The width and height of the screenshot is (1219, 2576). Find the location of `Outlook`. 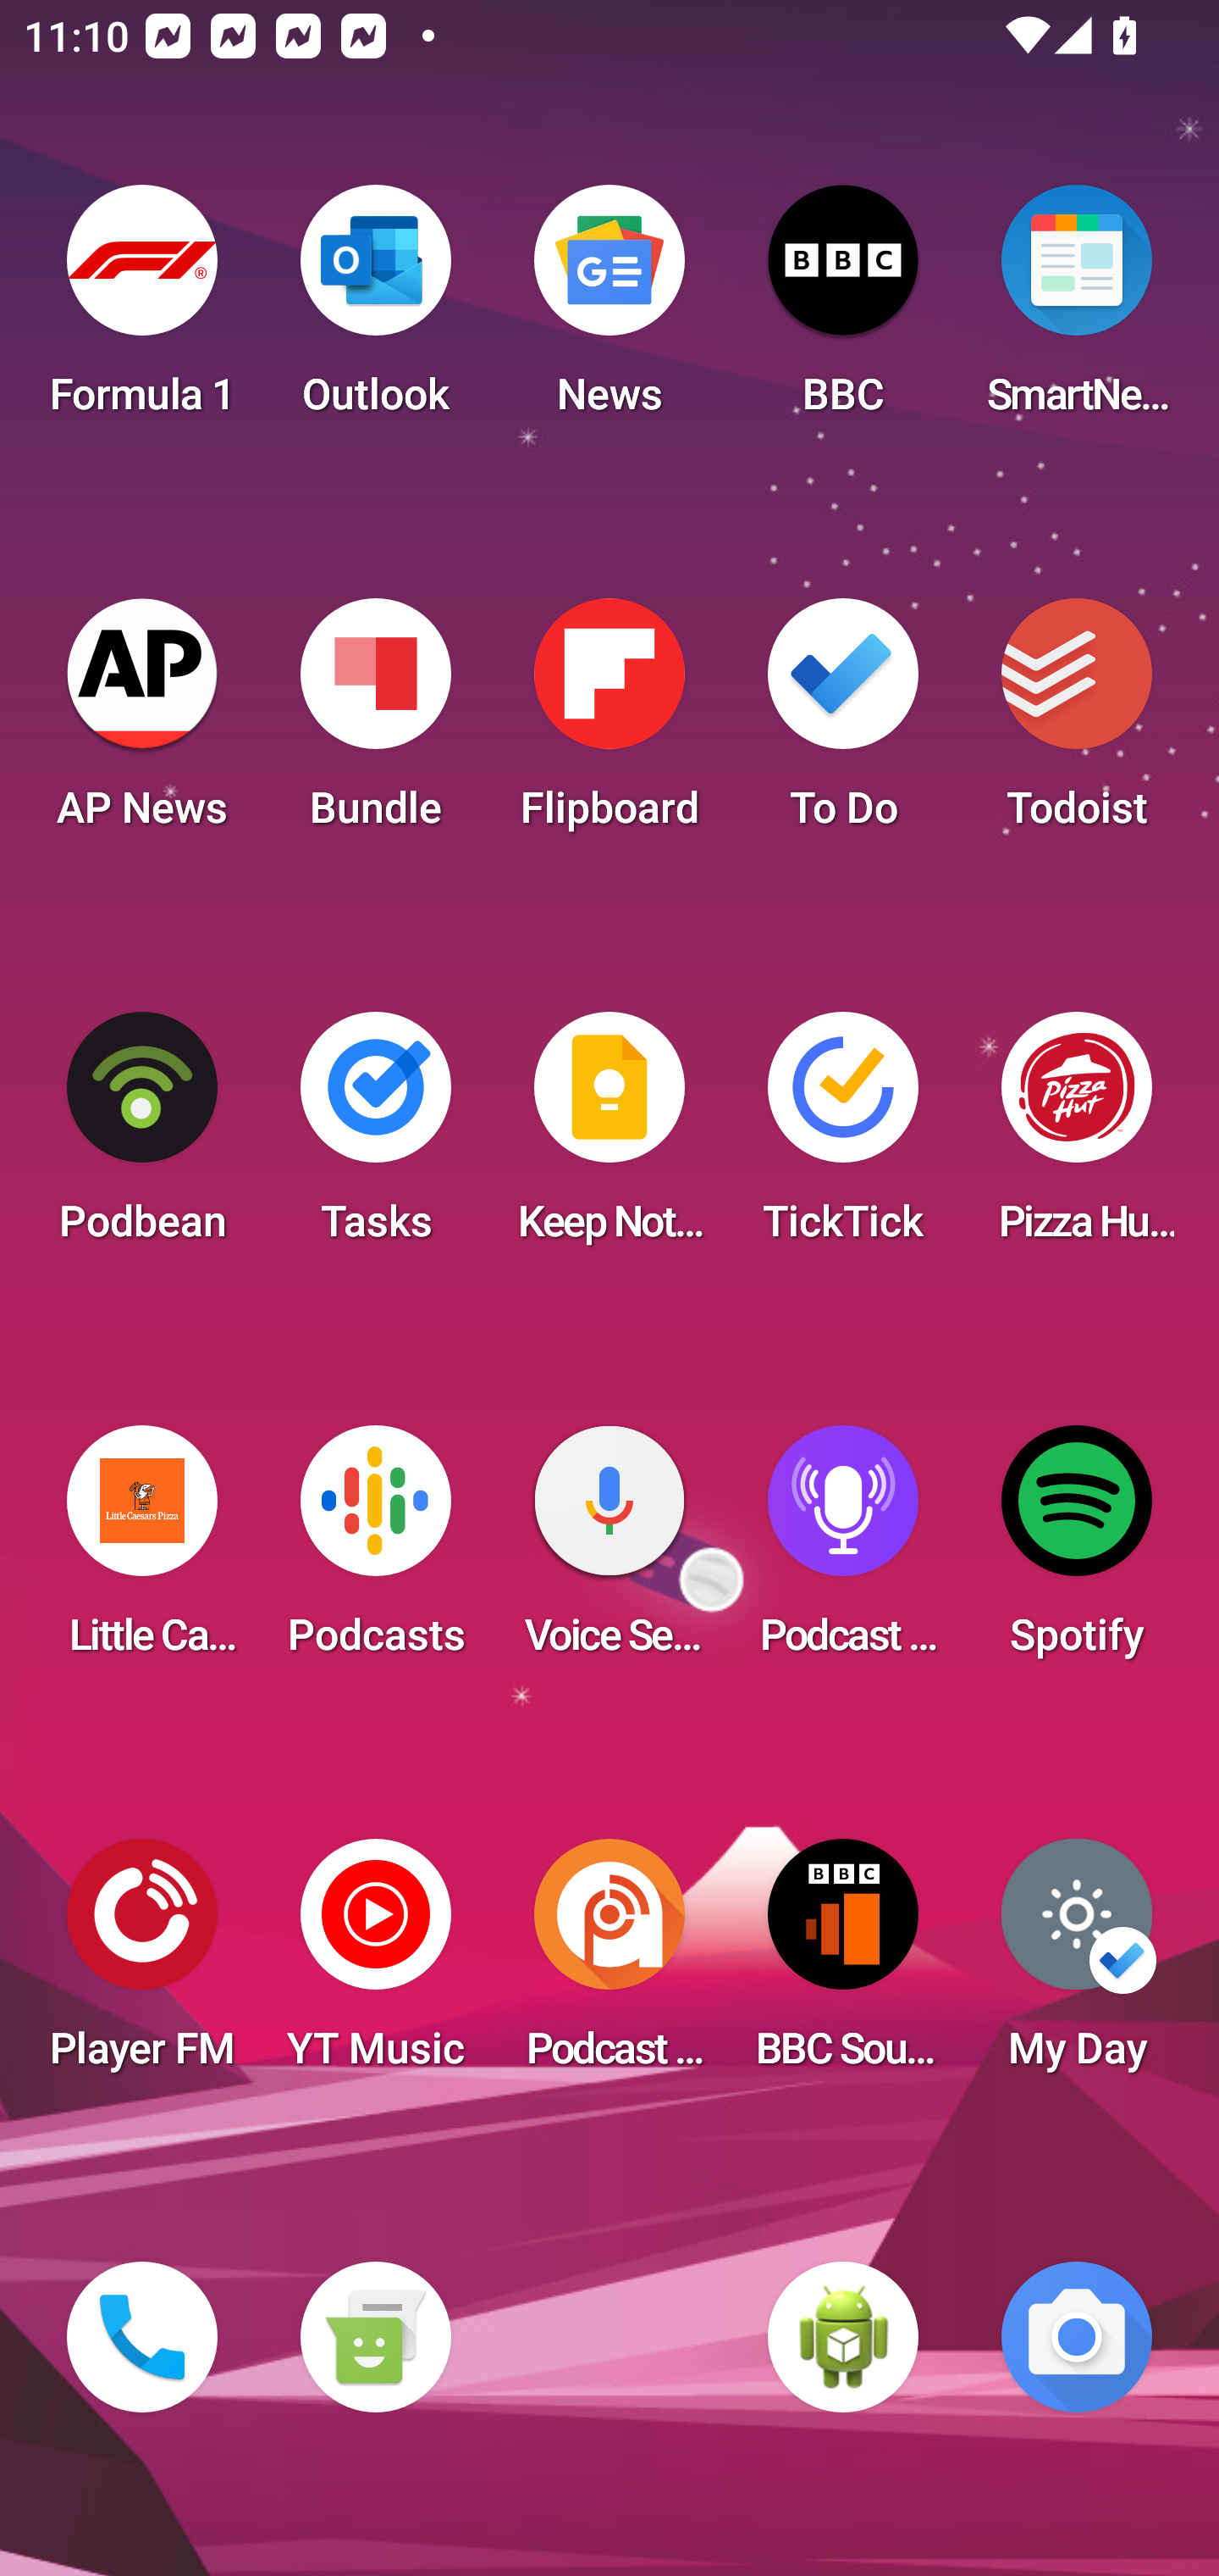

Outlook is located at coordinates (375, 310).